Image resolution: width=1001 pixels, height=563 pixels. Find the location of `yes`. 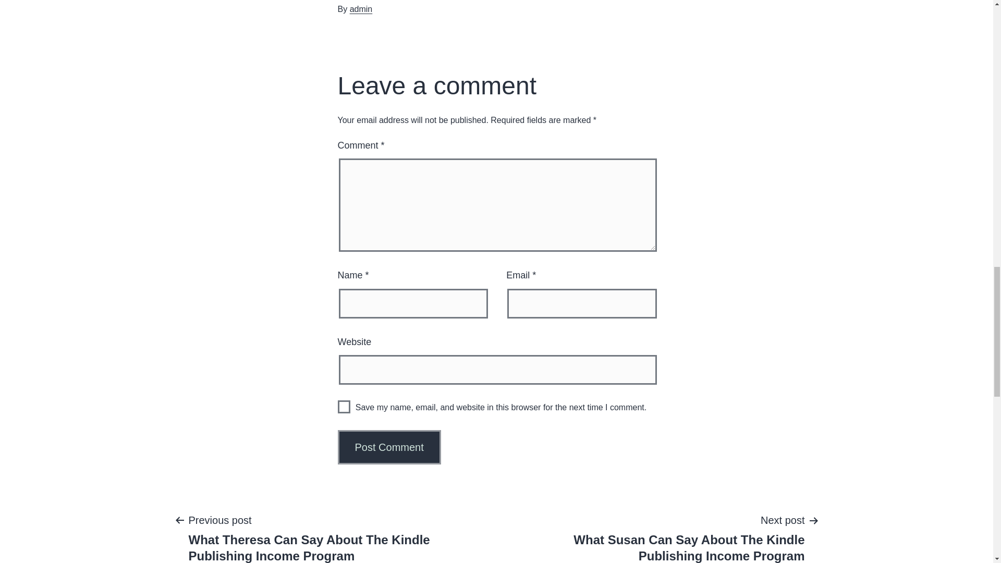

yes is located at coordinates (344, 407).